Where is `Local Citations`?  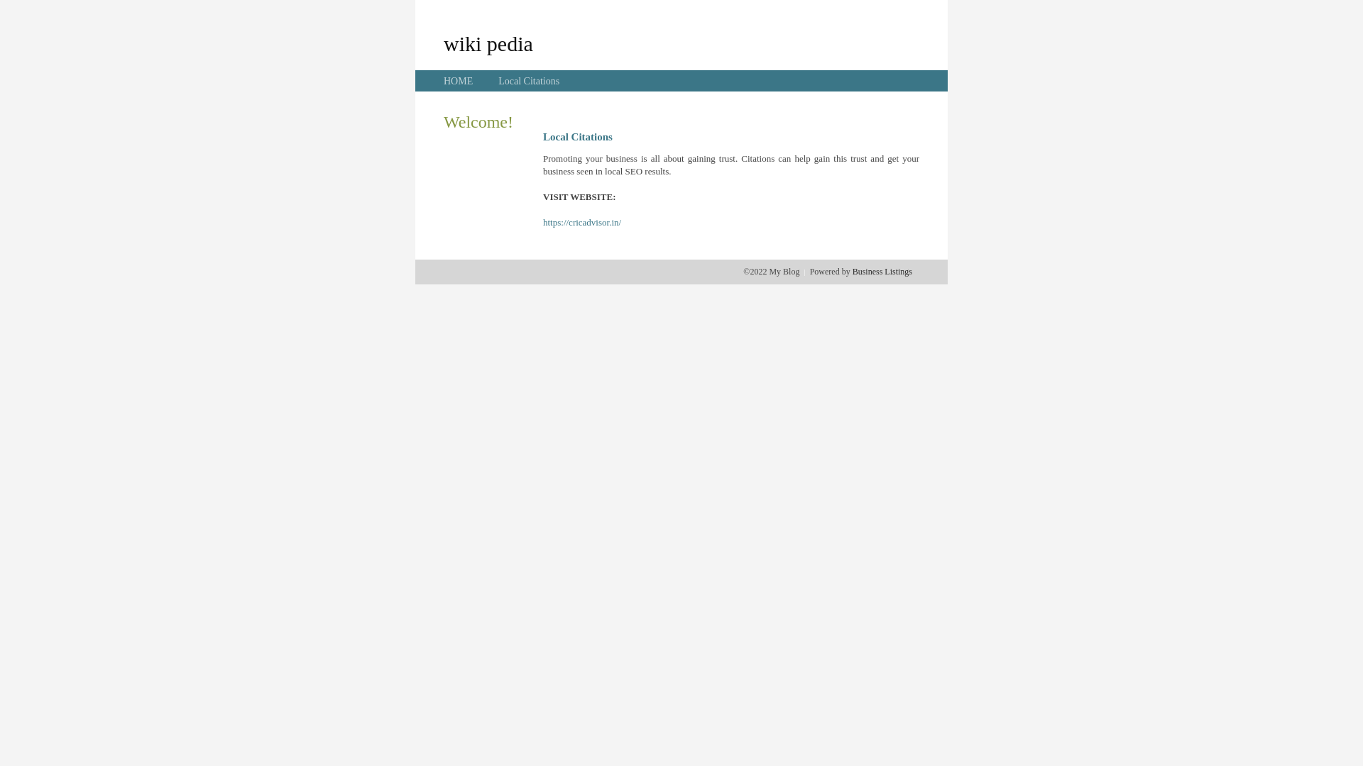
Local Citations is located at coordinates (529, 81).